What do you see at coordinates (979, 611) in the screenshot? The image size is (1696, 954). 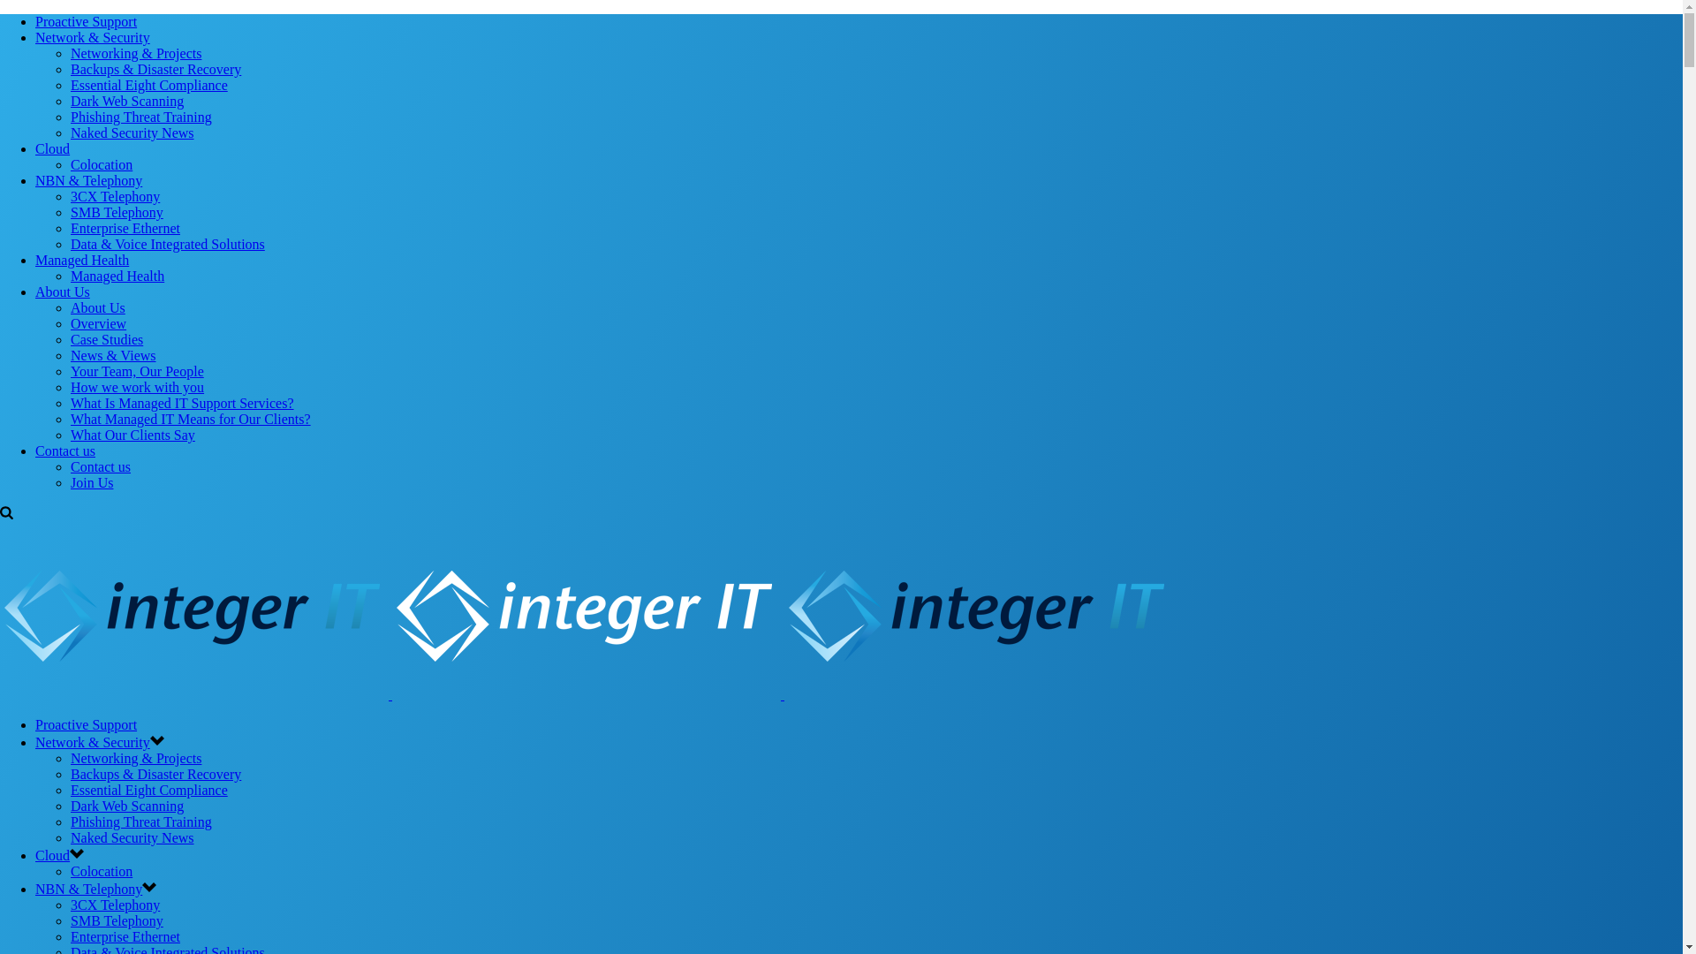 I see `IT Managed Support Services, NBN and Telephony` at bounding box center [979, 611].